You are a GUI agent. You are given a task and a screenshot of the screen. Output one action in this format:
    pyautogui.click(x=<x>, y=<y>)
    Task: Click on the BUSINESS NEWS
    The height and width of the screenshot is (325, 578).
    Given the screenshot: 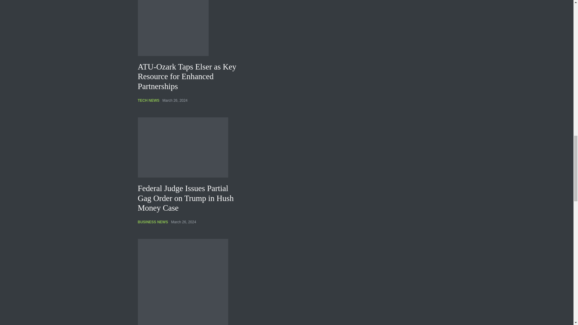 What is the action you would take?
    pyautogui.click(x=153, y=222)
    